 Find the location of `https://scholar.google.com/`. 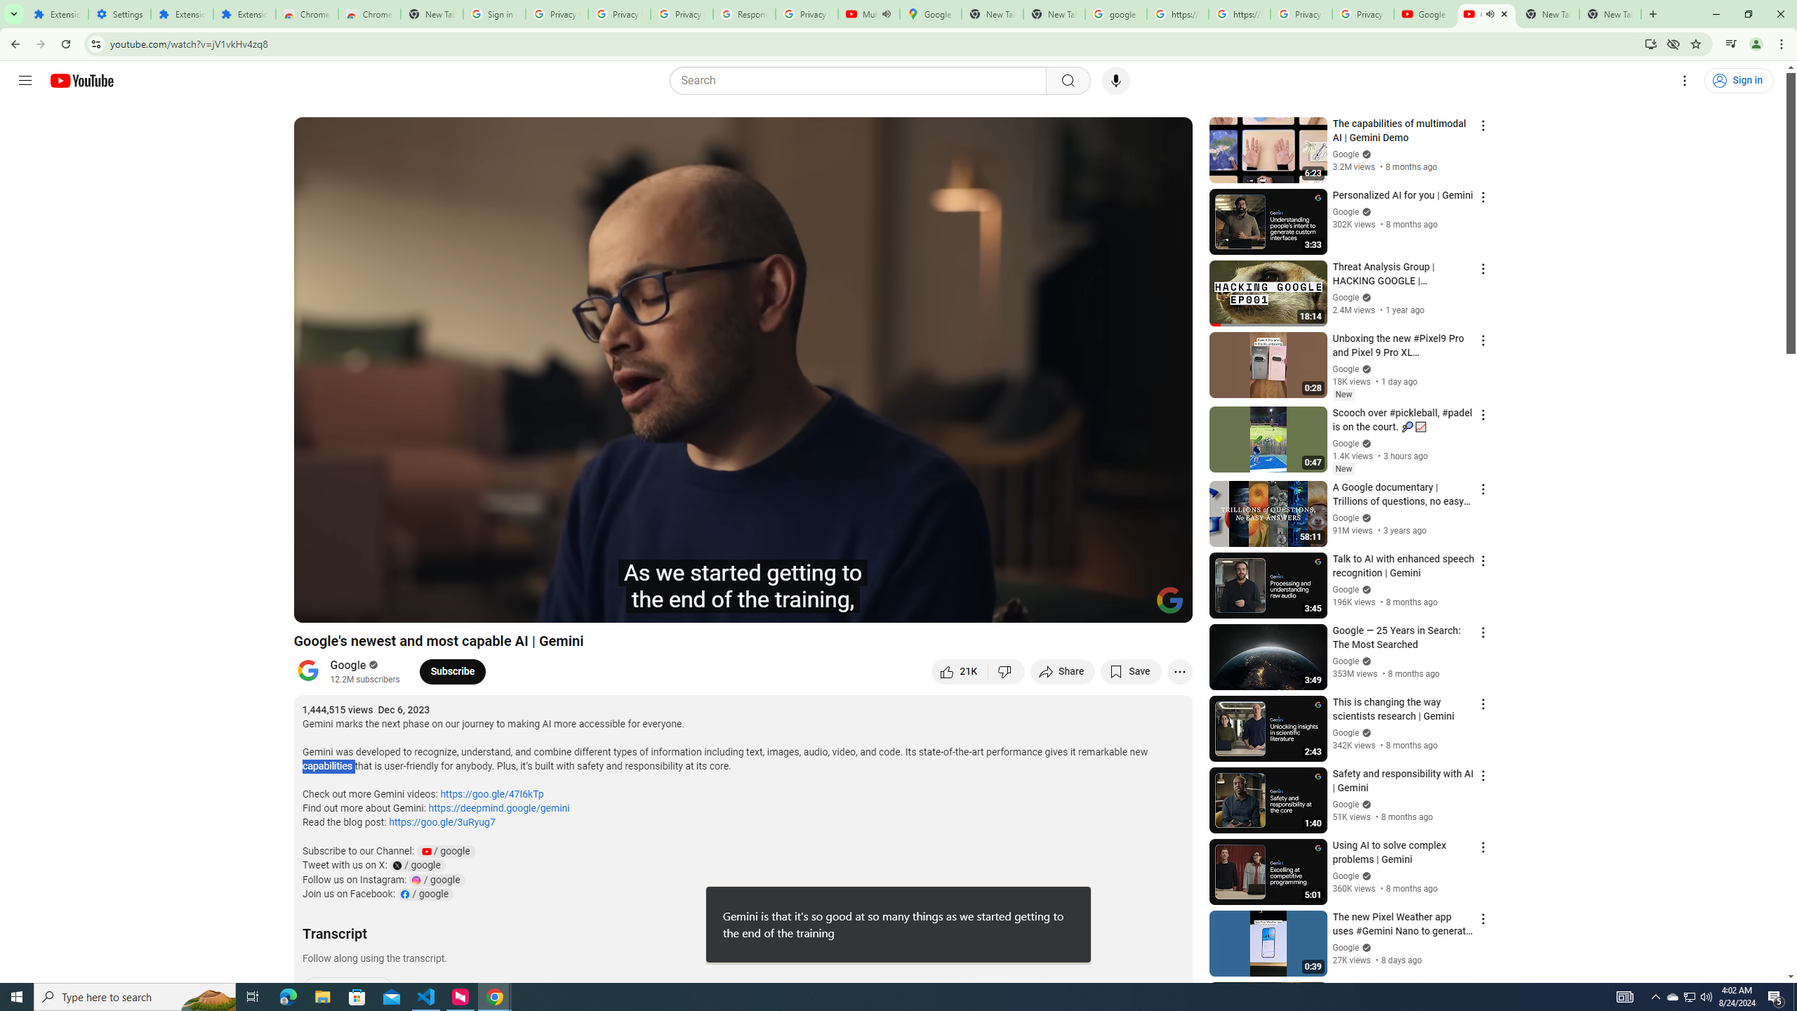

https://scholar.google.com/ is located at coordinates (1178, 14).